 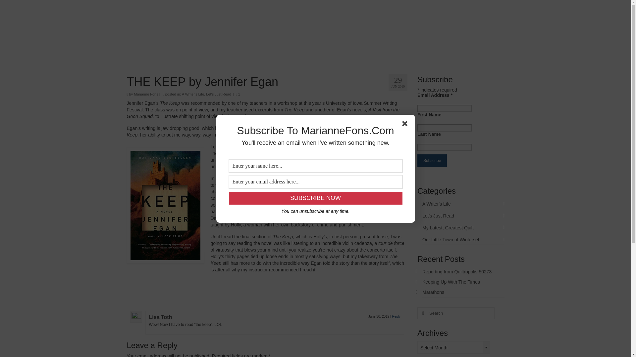 What do you see at coordinates (432, 161) in the screenshot?
I see `Subscribe` at bounding box center [432, 161].